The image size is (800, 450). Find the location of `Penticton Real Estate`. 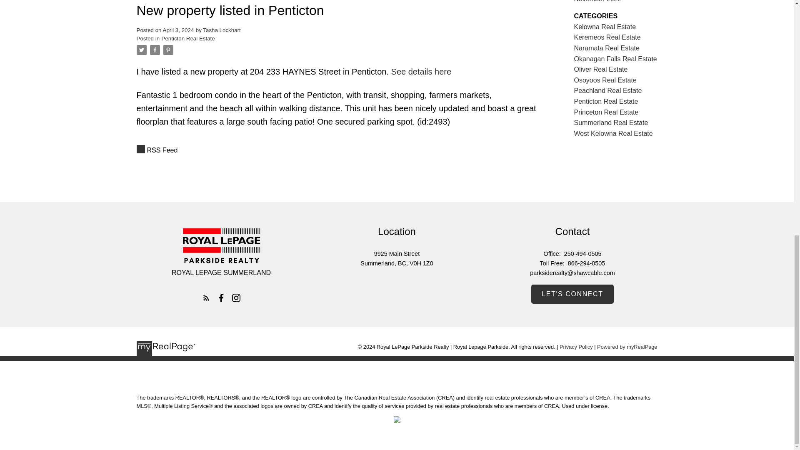

Penticton Real Estate is located at coordinates (188, 38).